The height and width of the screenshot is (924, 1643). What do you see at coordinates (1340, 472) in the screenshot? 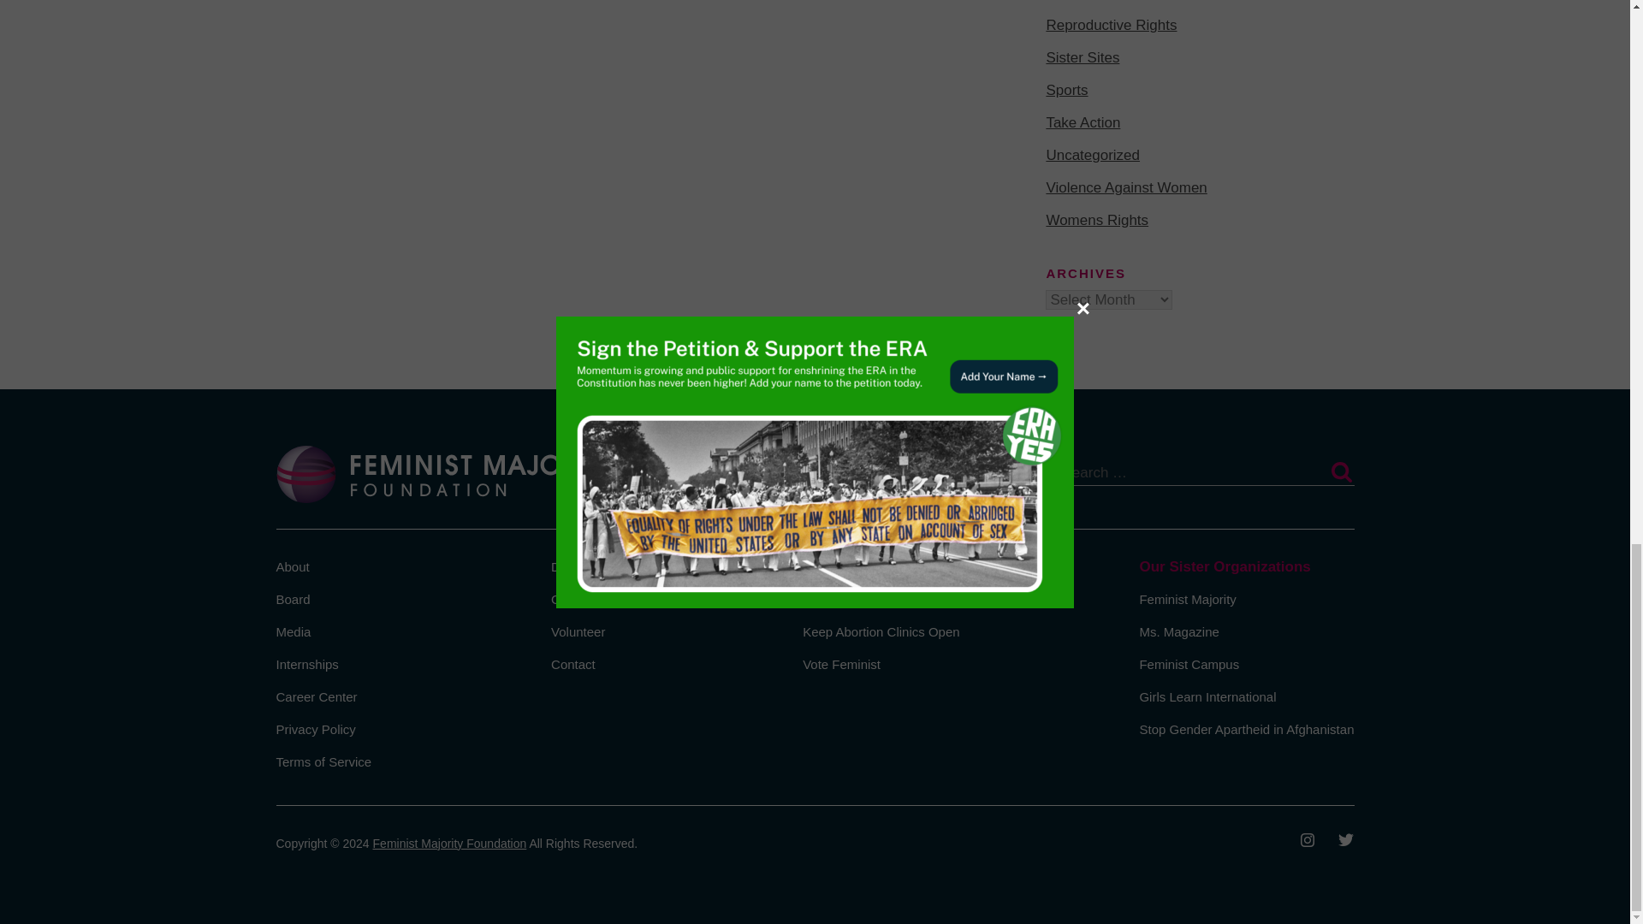
I see `Search` at bounding box center [1340, 472].